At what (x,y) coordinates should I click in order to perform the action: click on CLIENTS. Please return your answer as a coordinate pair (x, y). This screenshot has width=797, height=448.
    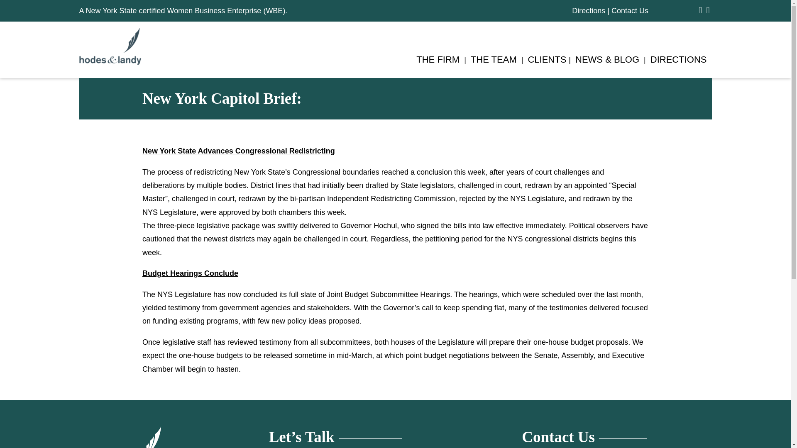
    Looking at the image, I should click on (547, 61).